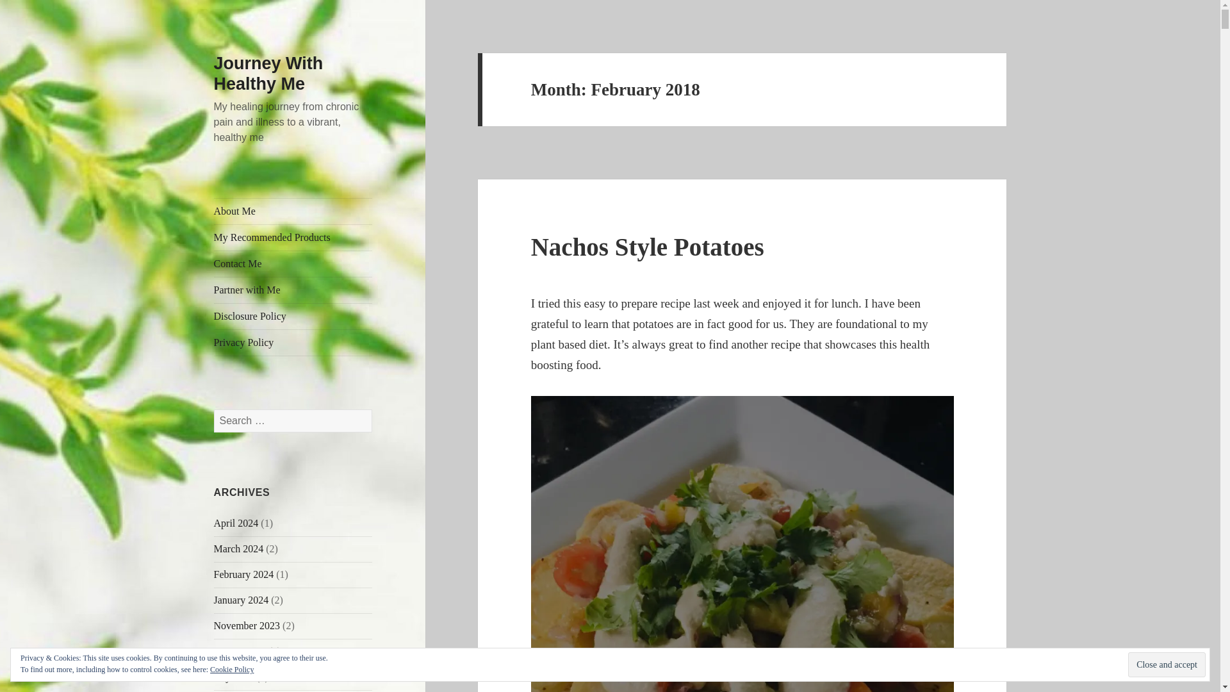 This screenshot has width=1230, height=692. What do you see at coordinates (236, 523) in the screenshot?
I see `April 2024` at bounding box center [236, 523].